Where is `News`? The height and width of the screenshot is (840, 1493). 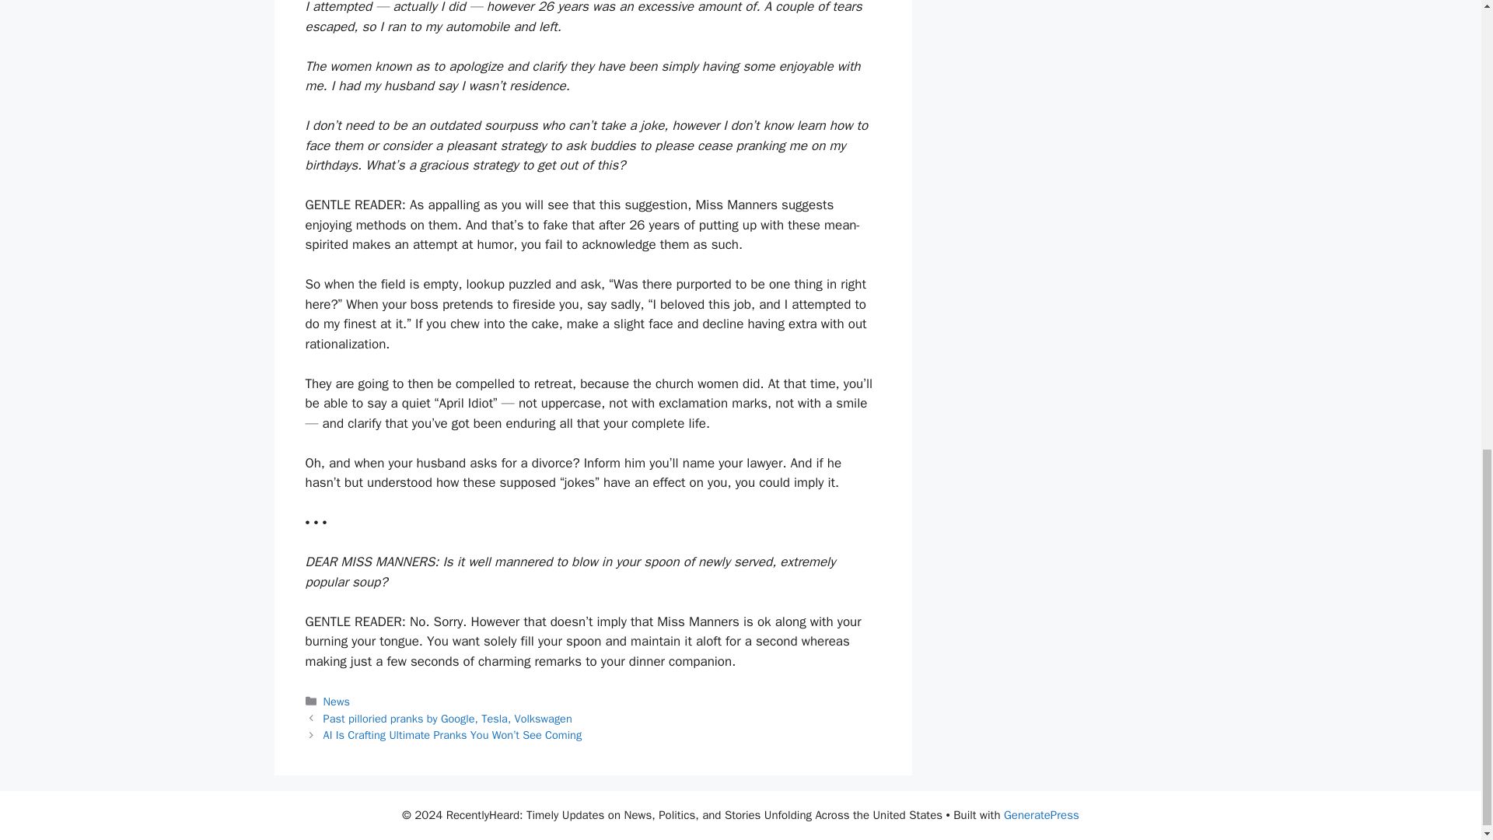
News is located at coordinates (336, 702).